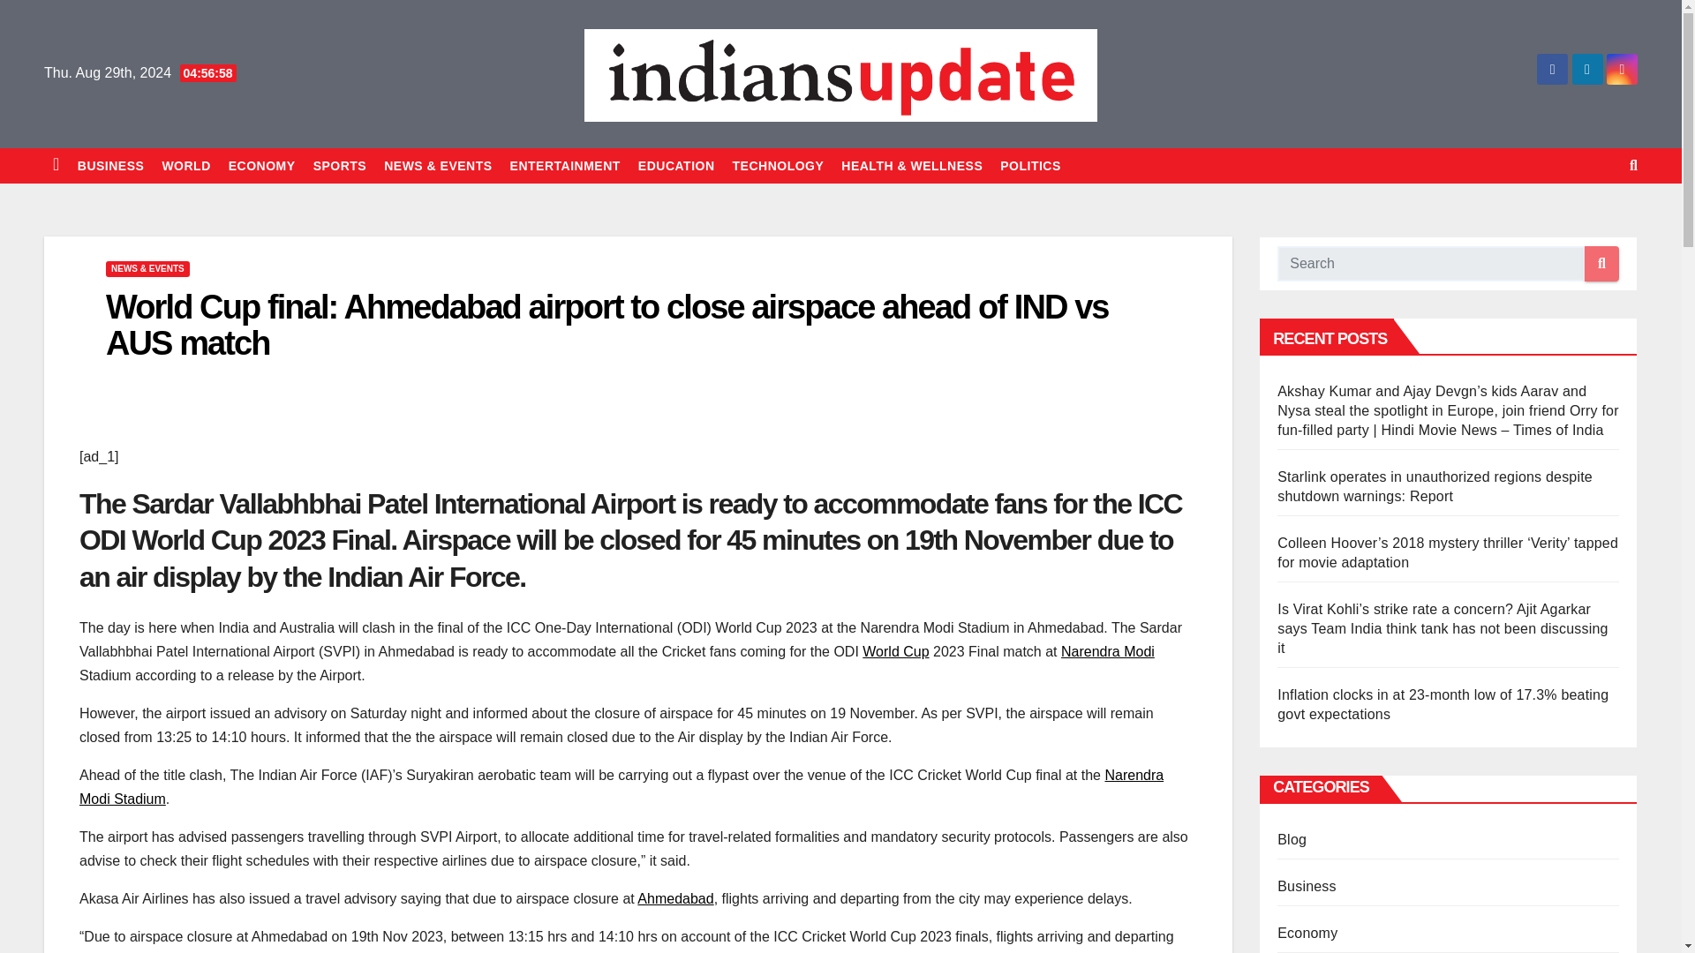  What do you see at coordinates (1030, 166) in the screenshot?
I see `Politics` at bounding box center [1030, 166].